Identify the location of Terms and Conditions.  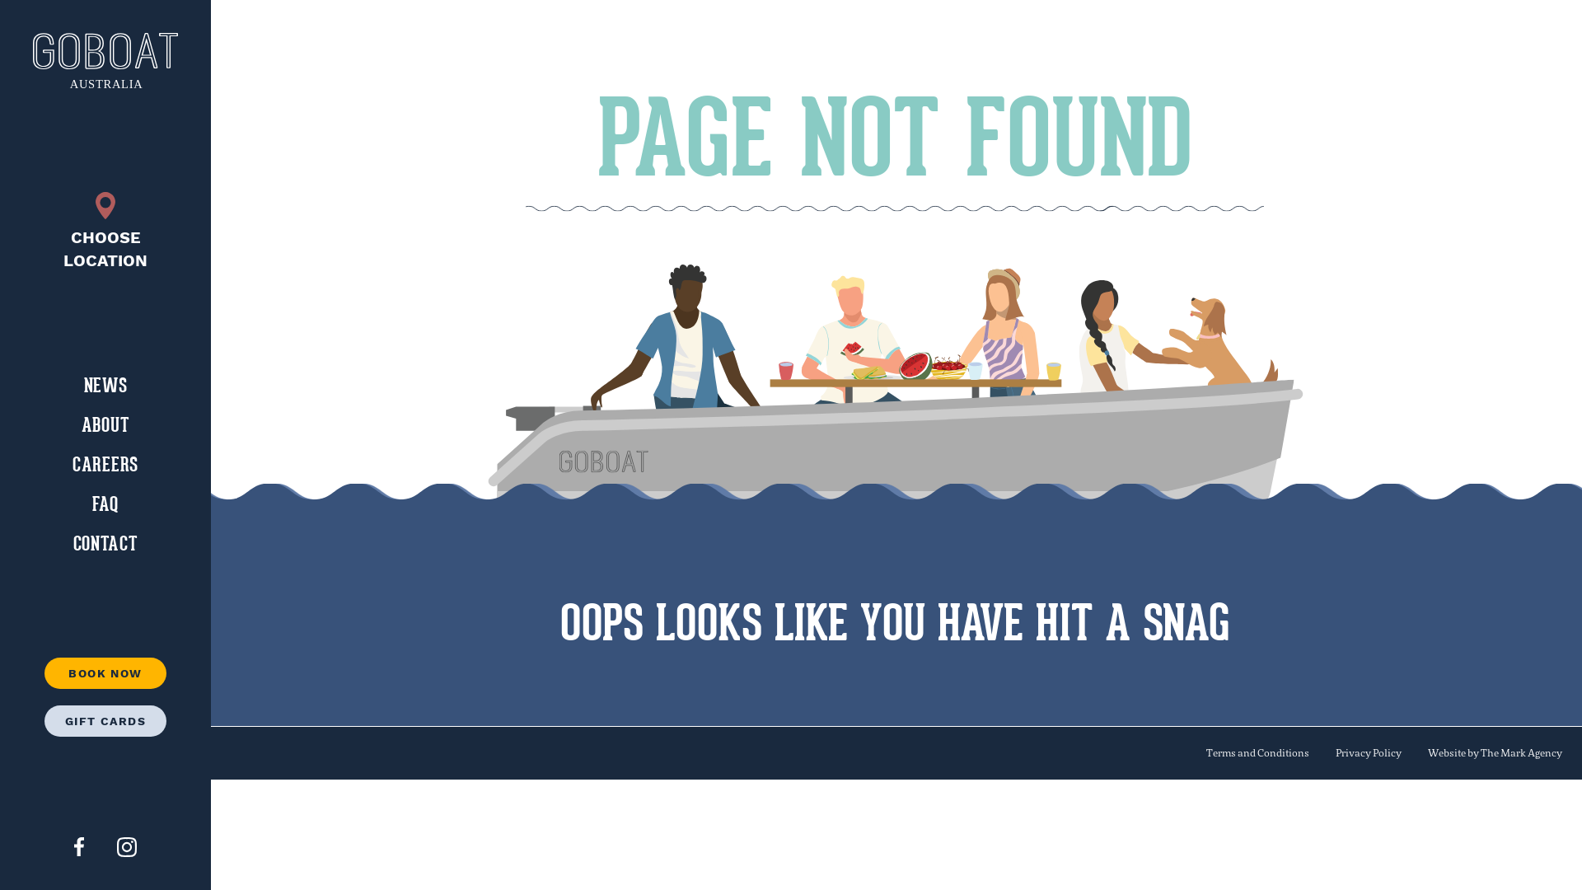
(1257, 753).